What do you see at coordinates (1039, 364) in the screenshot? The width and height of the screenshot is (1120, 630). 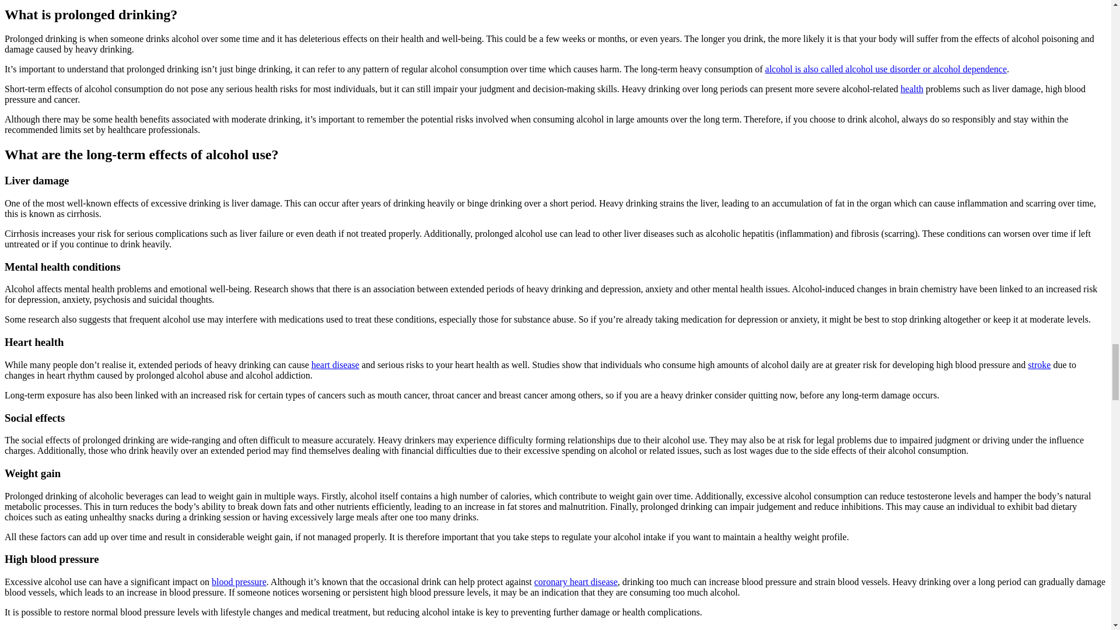 I see `stroke` at bounding box center [1039, 364].